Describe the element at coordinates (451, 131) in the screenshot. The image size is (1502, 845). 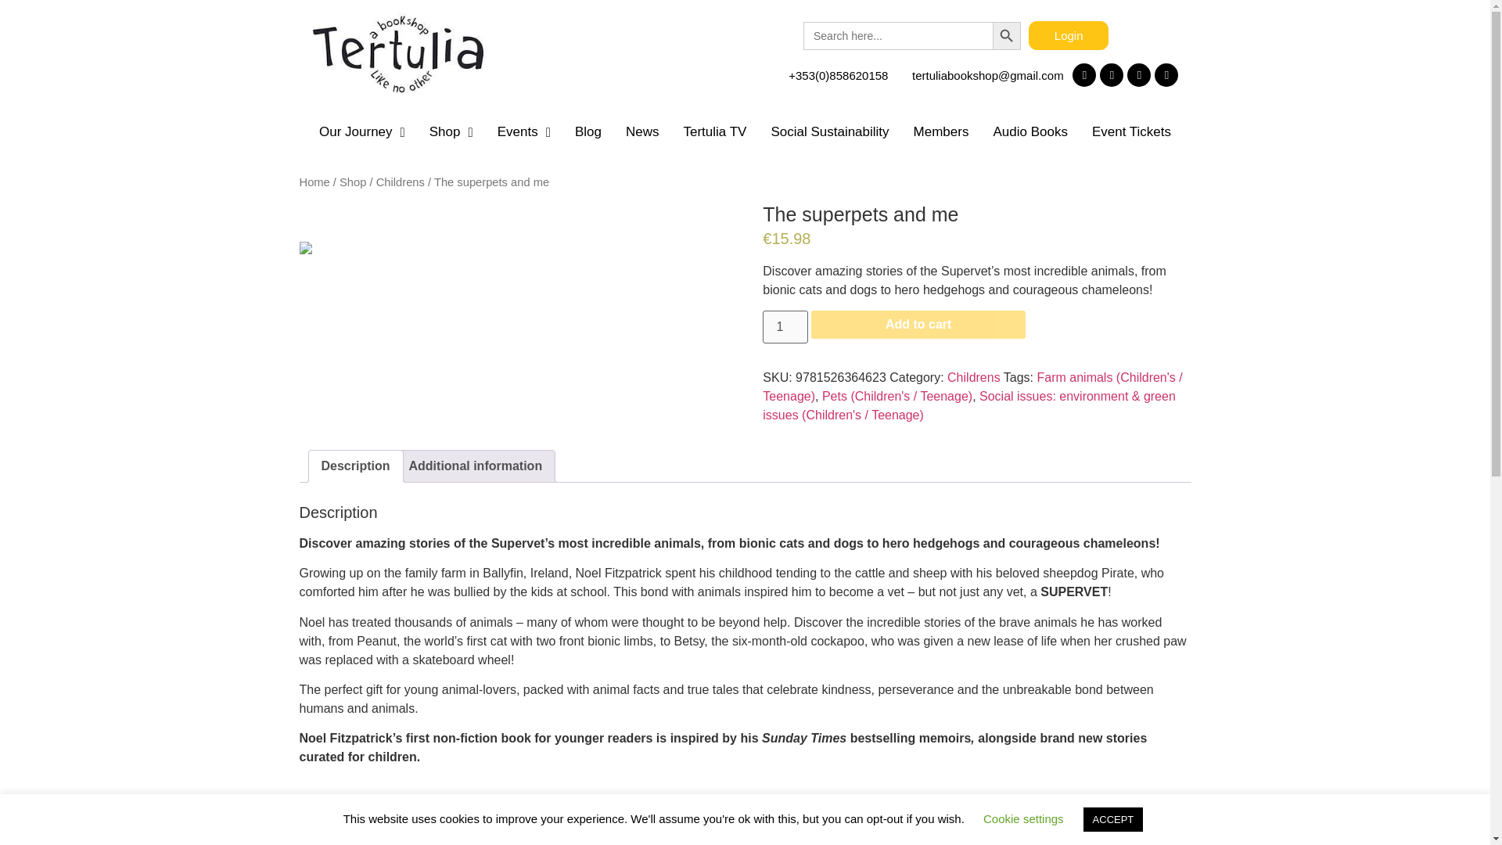
I see `Shop` at that location.